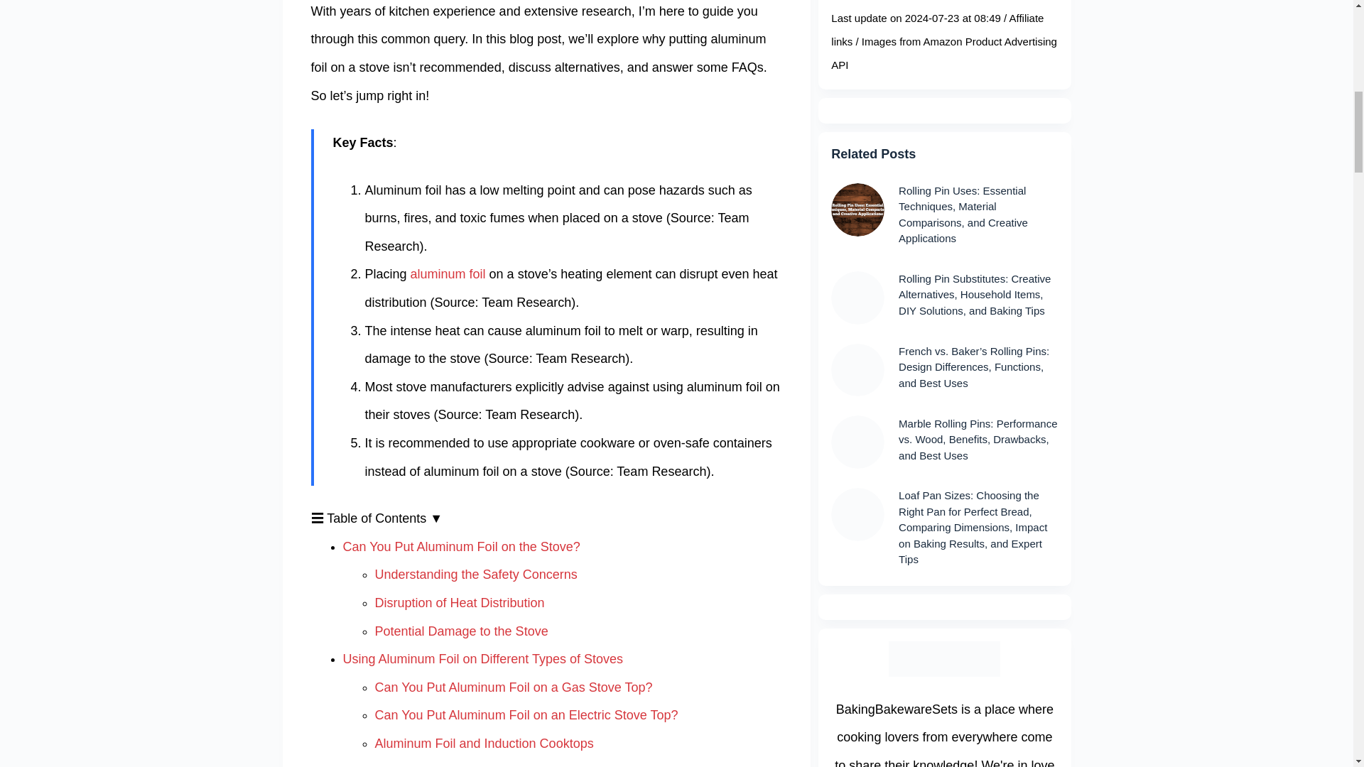 The image size is (1364, 767). Describe the element at coordinates (460, 602) in the screenshot. I see `Disruption of Heat Distribution` at that location.